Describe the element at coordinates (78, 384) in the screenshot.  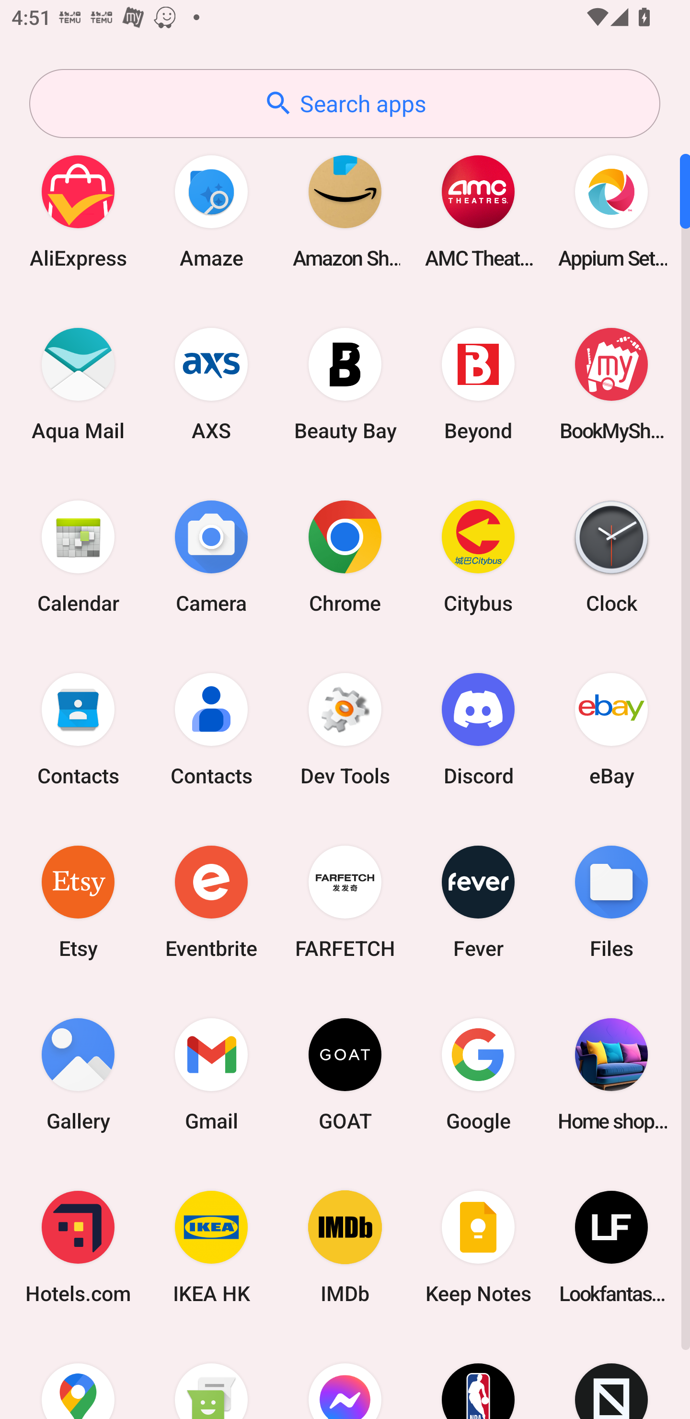
I see `Aqua Mail` at that location.